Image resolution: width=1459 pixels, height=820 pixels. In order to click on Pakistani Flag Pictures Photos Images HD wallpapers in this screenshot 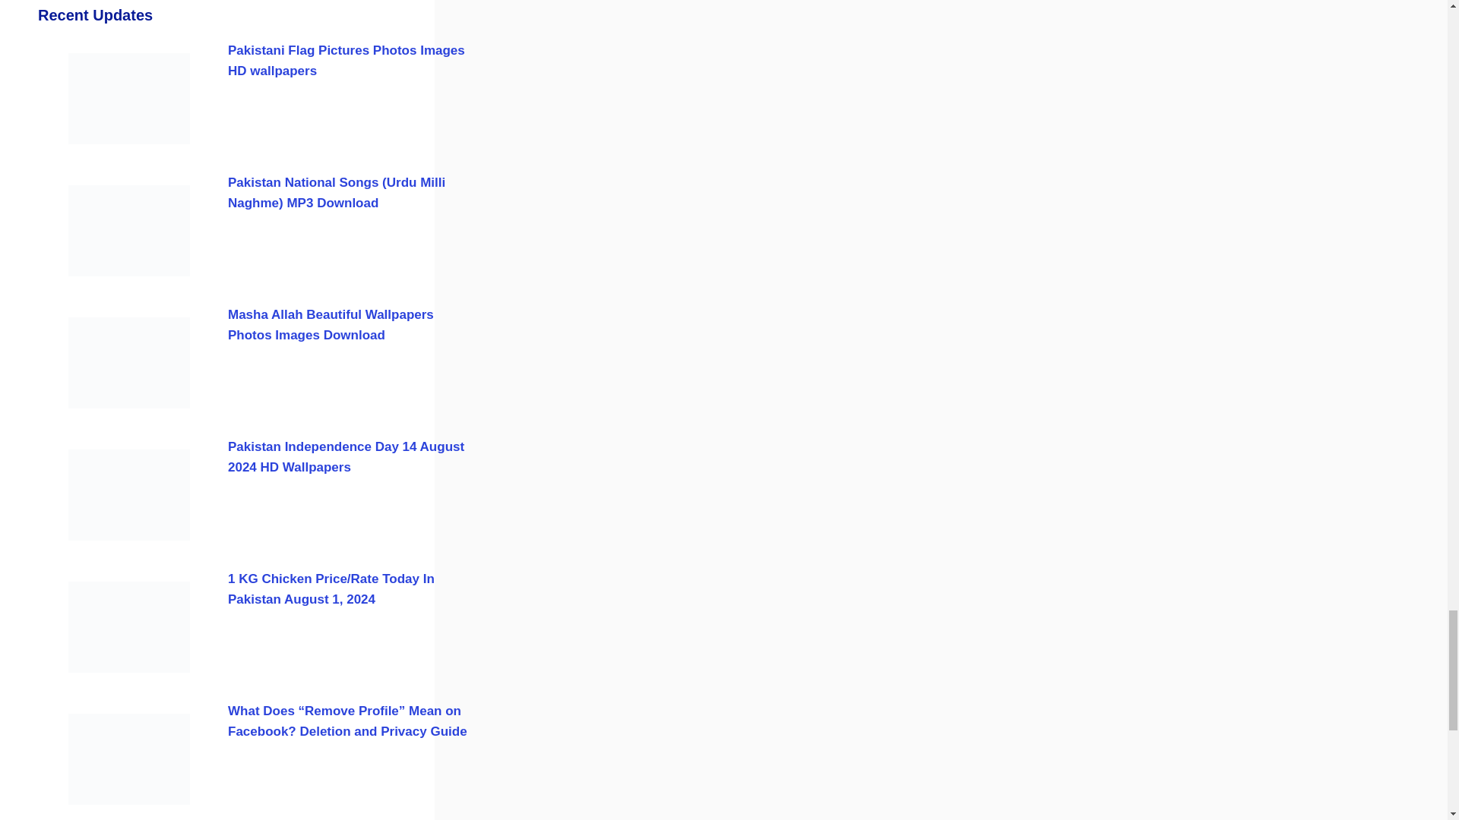, I will do `click(347, 61)`.